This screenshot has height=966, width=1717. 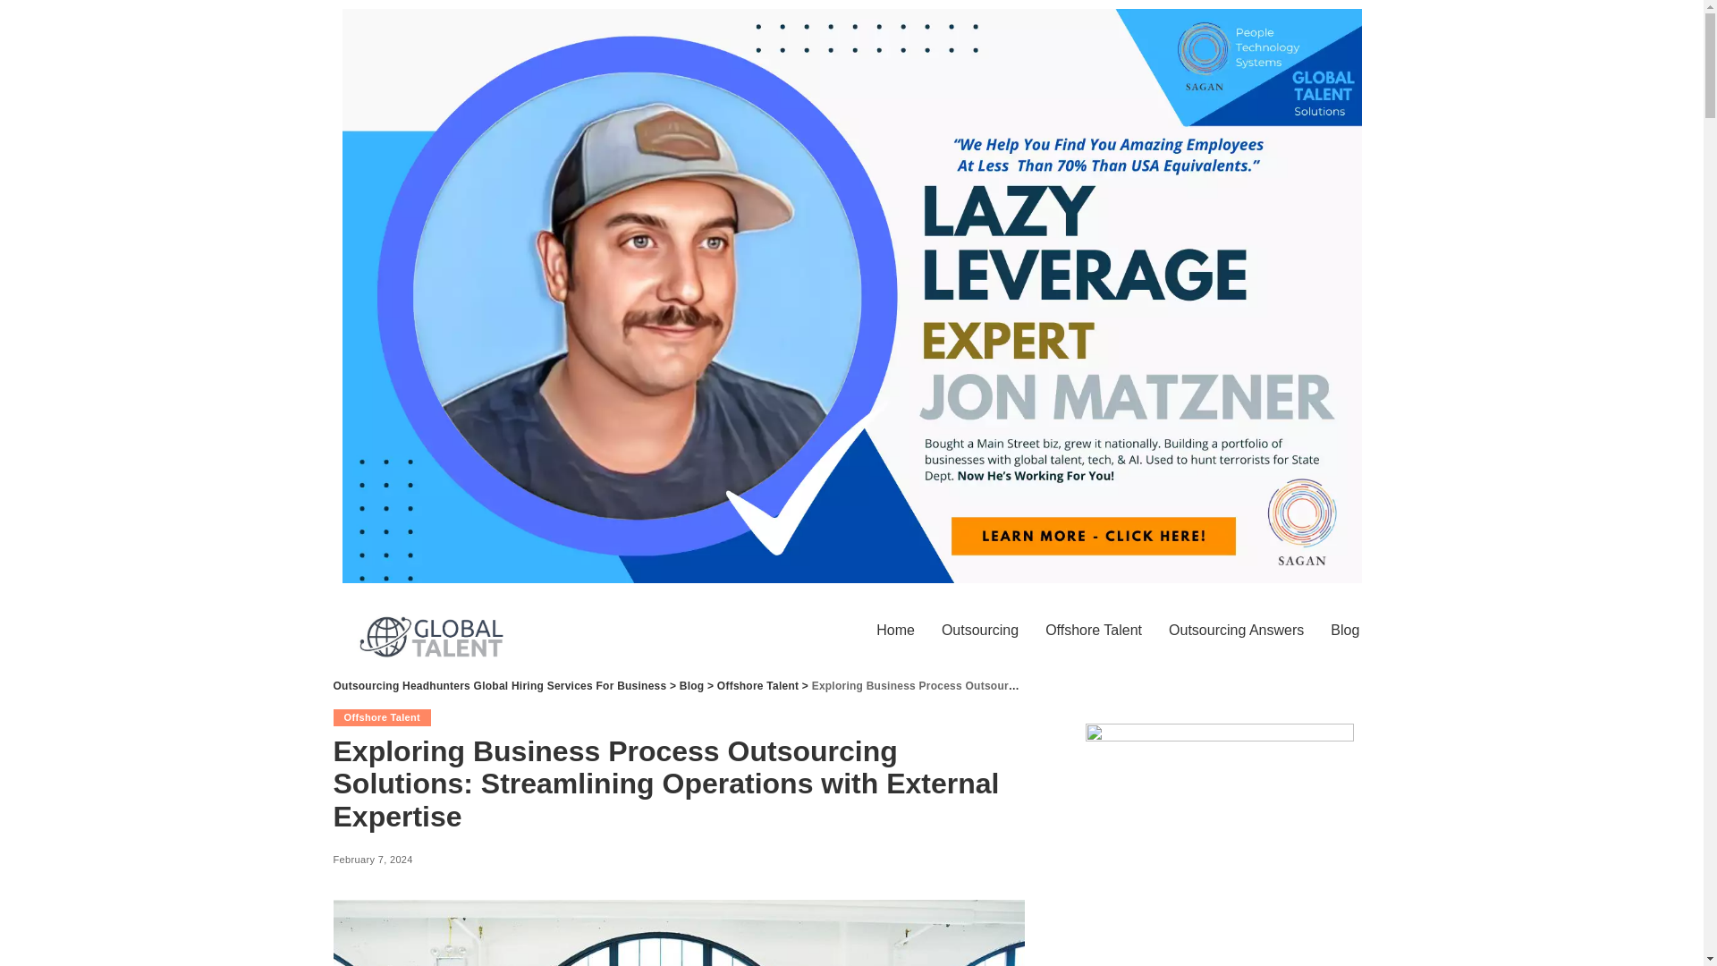 I want to click on Offshore Talent, so click(x=381, y=716).